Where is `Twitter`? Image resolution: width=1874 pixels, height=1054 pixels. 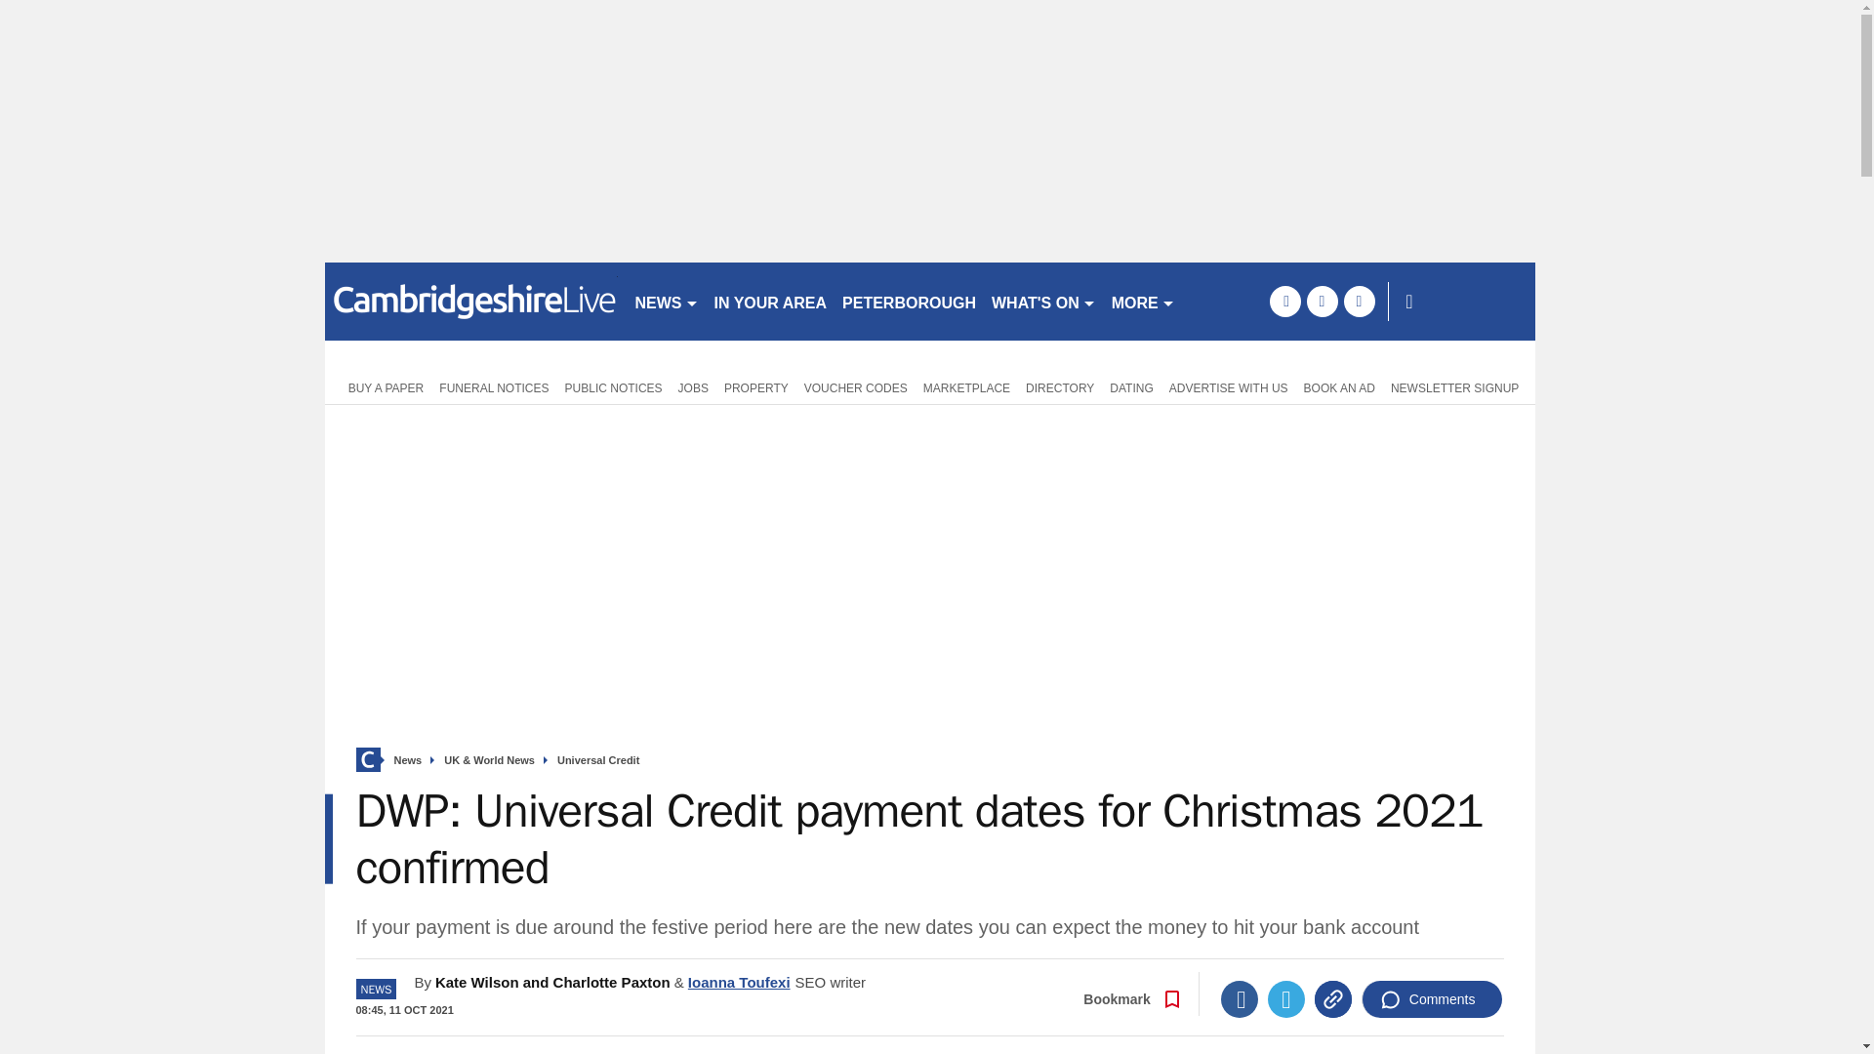
Twitter is located at coordinates (1286, 999).